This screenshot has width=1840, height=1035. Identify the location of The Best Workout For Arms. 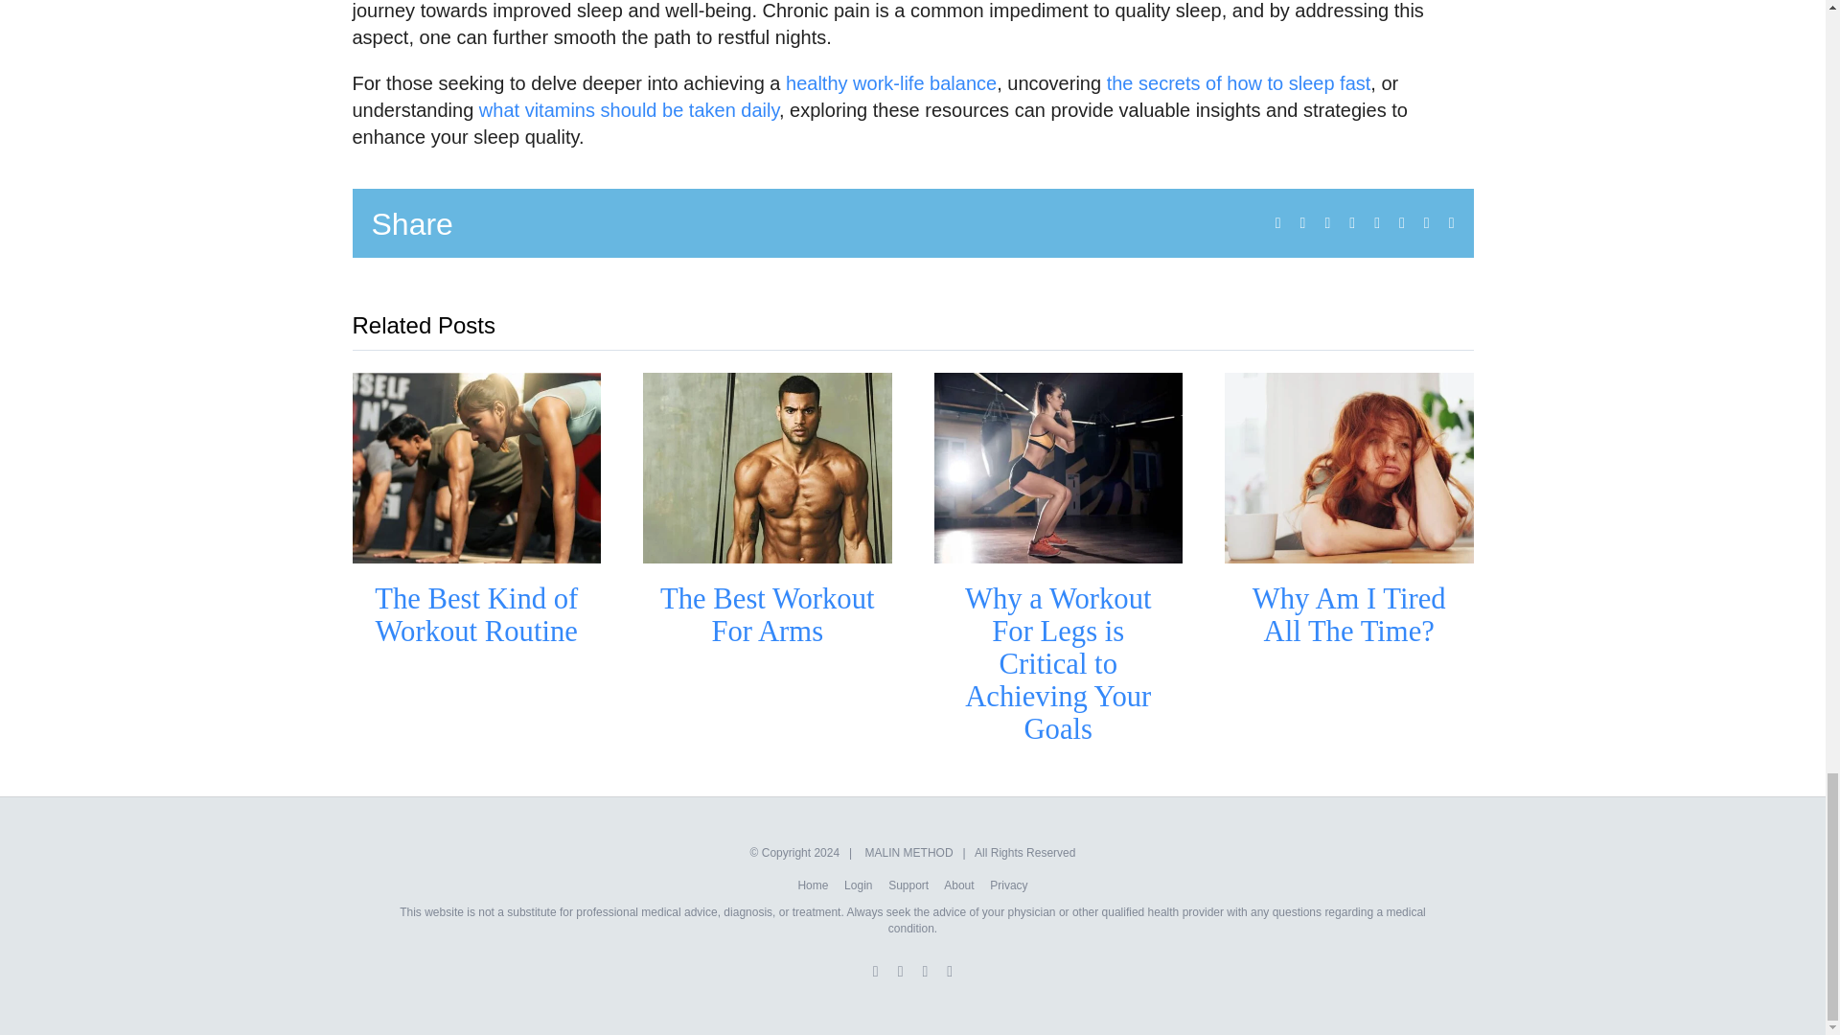
(767, 615).